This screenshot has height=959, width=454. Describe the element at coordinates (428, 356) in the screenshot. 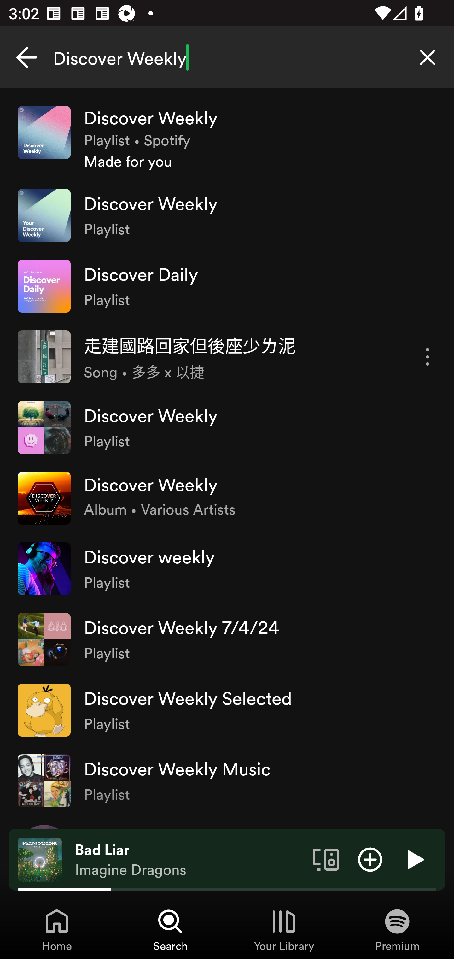

I see `More options for song 走建國路回家但後座少ㄌ泥` at that location.